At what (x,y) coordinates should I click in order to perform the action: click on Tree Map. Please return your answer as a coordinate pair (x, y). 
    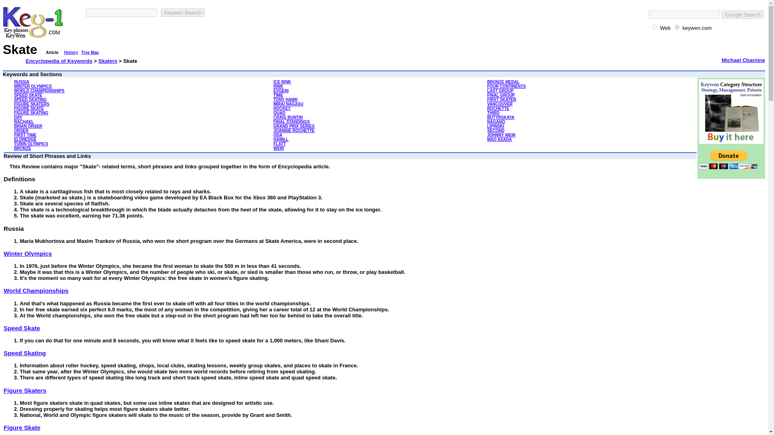
    Looking at the image, I should click on (90, 52).